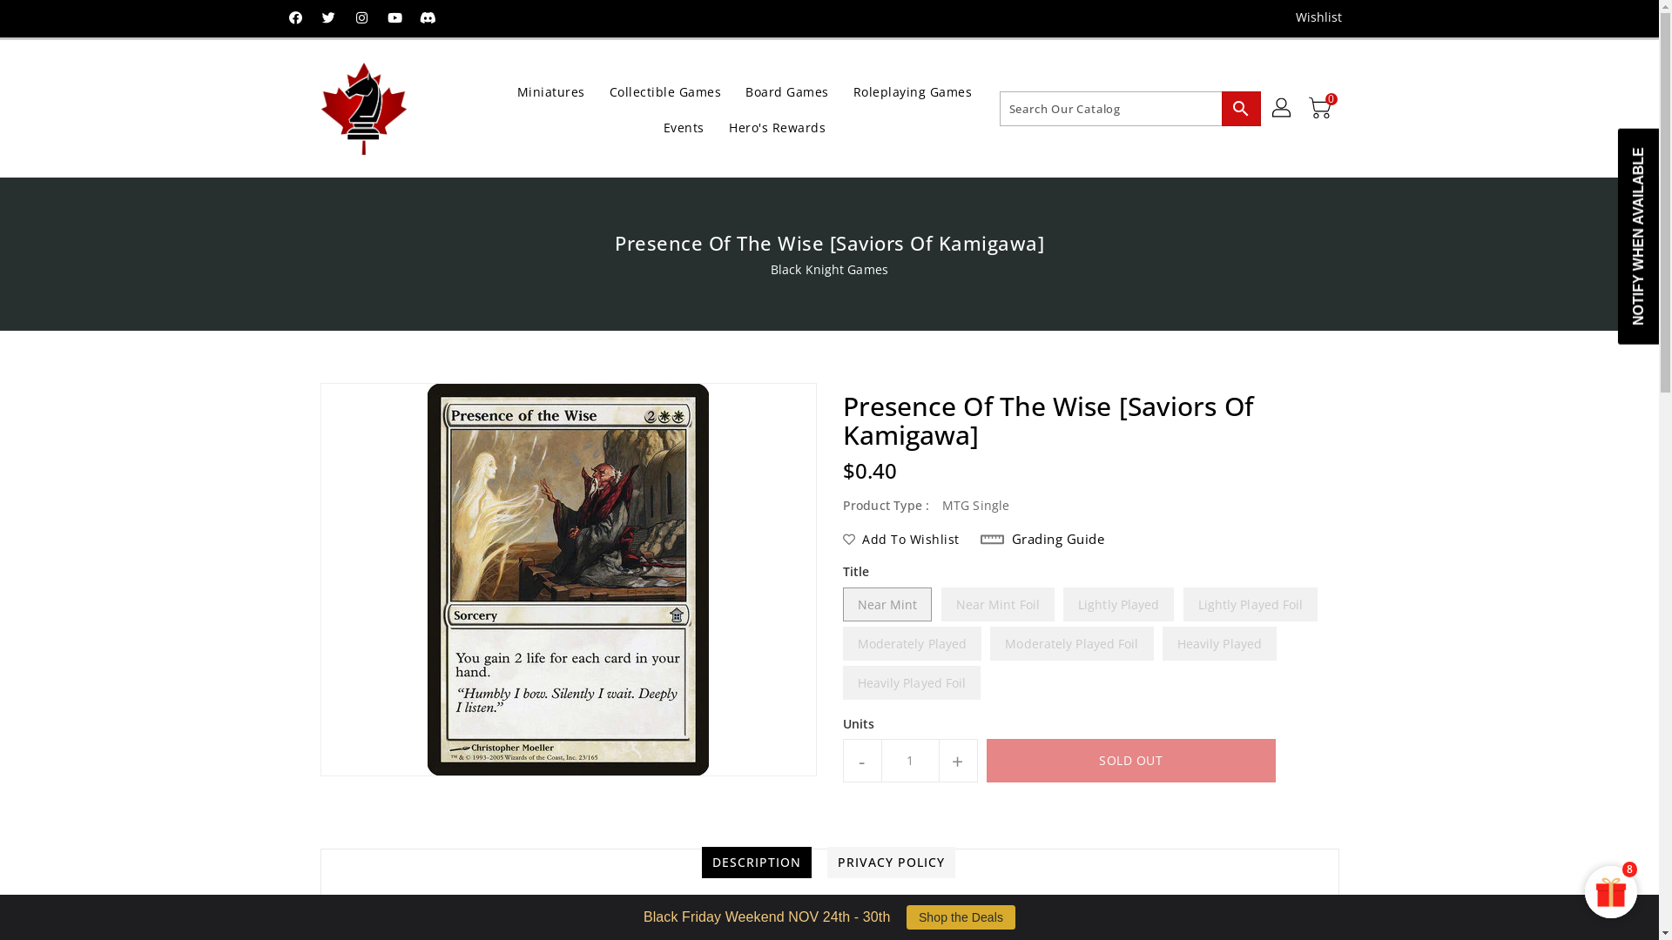 This screenshot has width=1672, height=940. I want to click on Grading Guide, so click(1043, 540).